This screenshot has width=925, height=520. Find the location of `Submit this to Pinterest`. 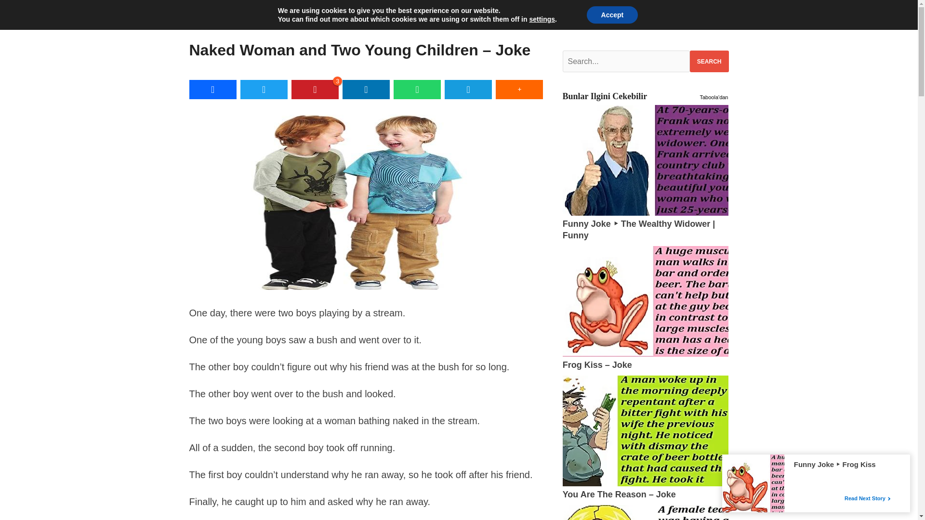

Submit this to Pinterest is located at coordinates (315, 90).